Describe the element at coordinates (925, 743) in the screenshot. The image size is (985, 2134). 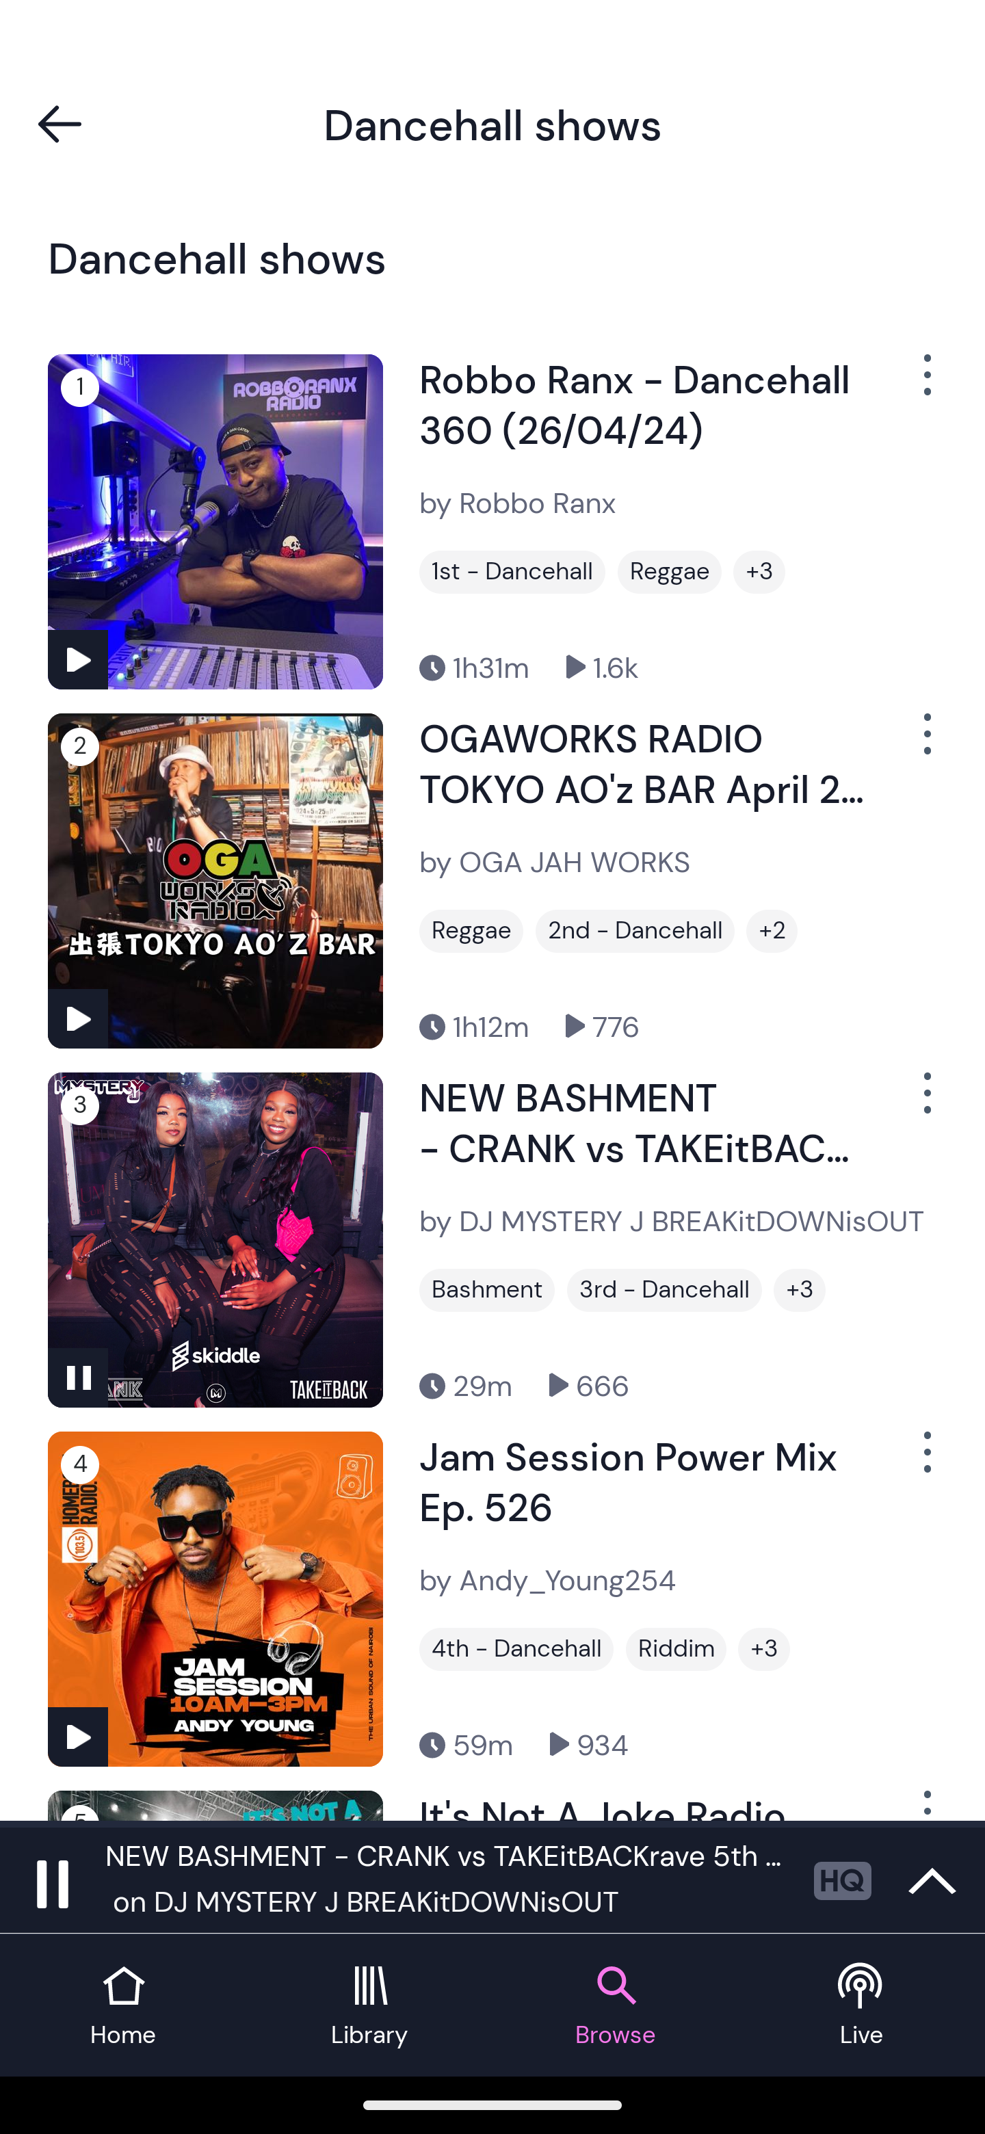
I see `Show Options Menu Button` at that location.